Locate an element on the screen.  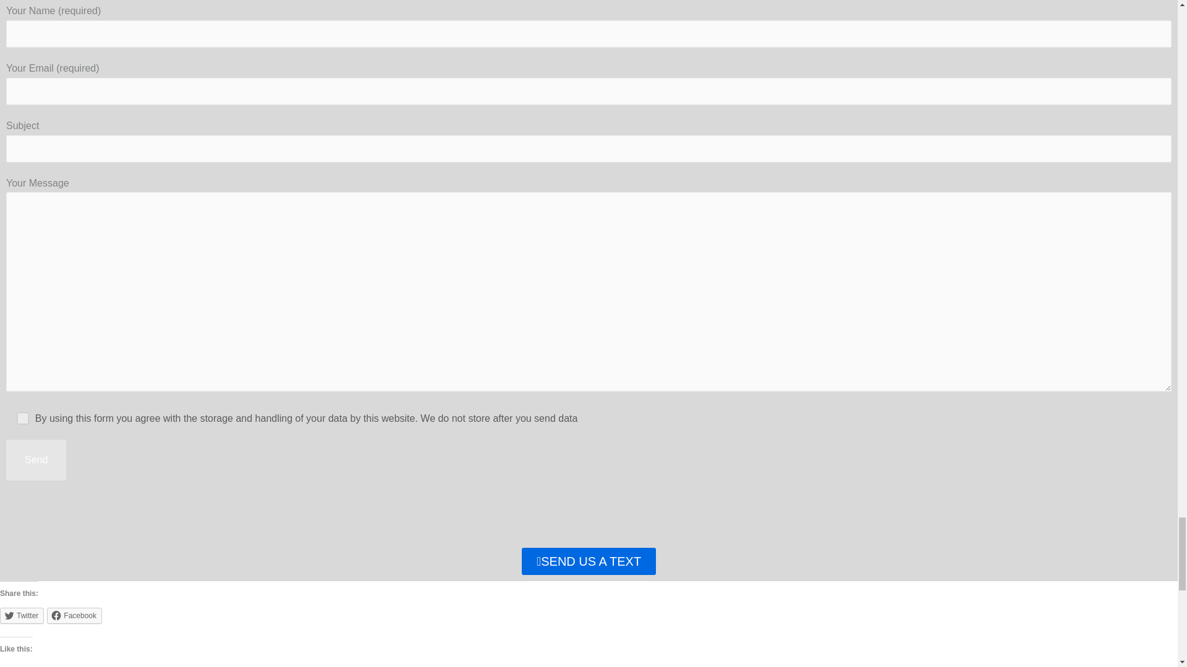
Click to share on Facebook is located at coordinates (74, 615).